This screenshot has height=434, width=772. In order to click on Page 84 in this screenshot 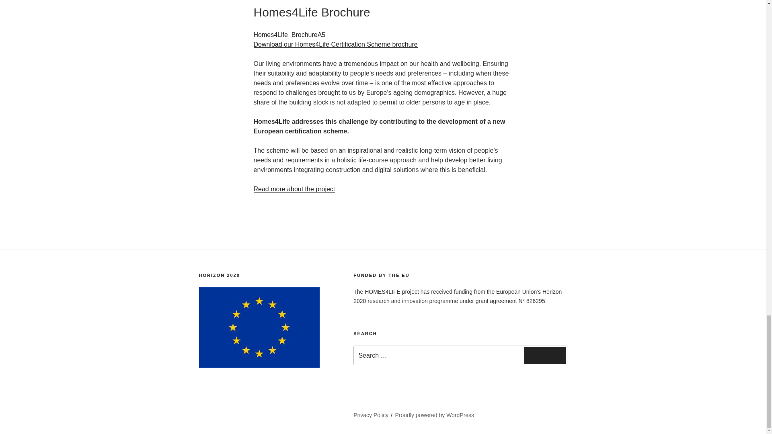, I will do `click(460, 296)`.